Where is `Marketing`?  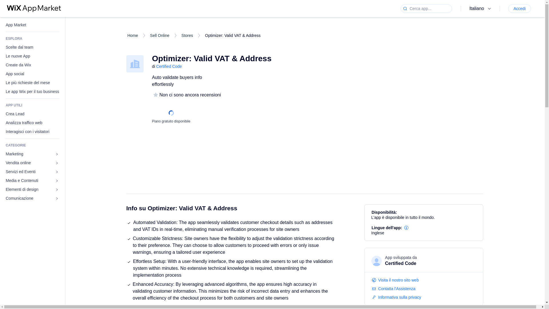 Marketing is located at coordinates (33, 154).